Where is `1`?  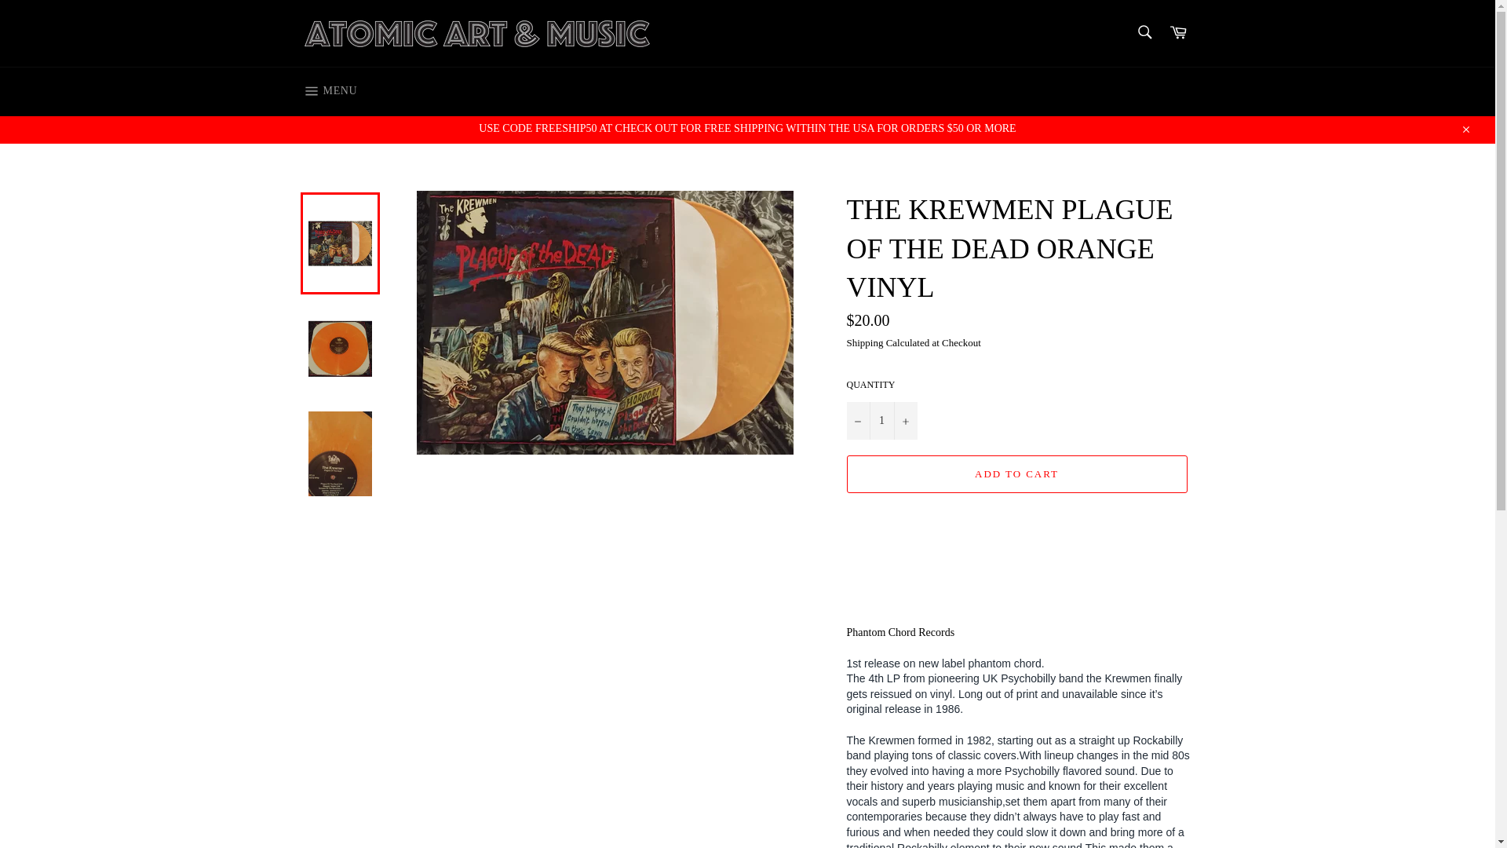
1 is located at coordinates (881, 421).